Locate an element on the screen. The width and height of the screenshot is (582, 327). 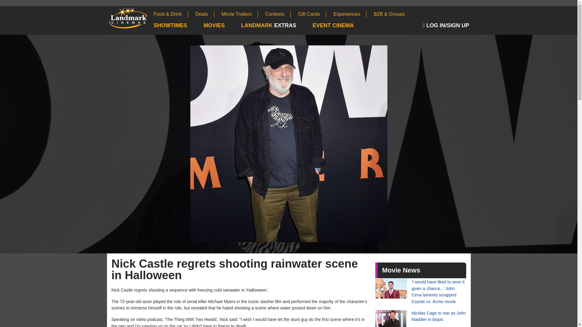
MOVIES is located at coordinates (222, 26).